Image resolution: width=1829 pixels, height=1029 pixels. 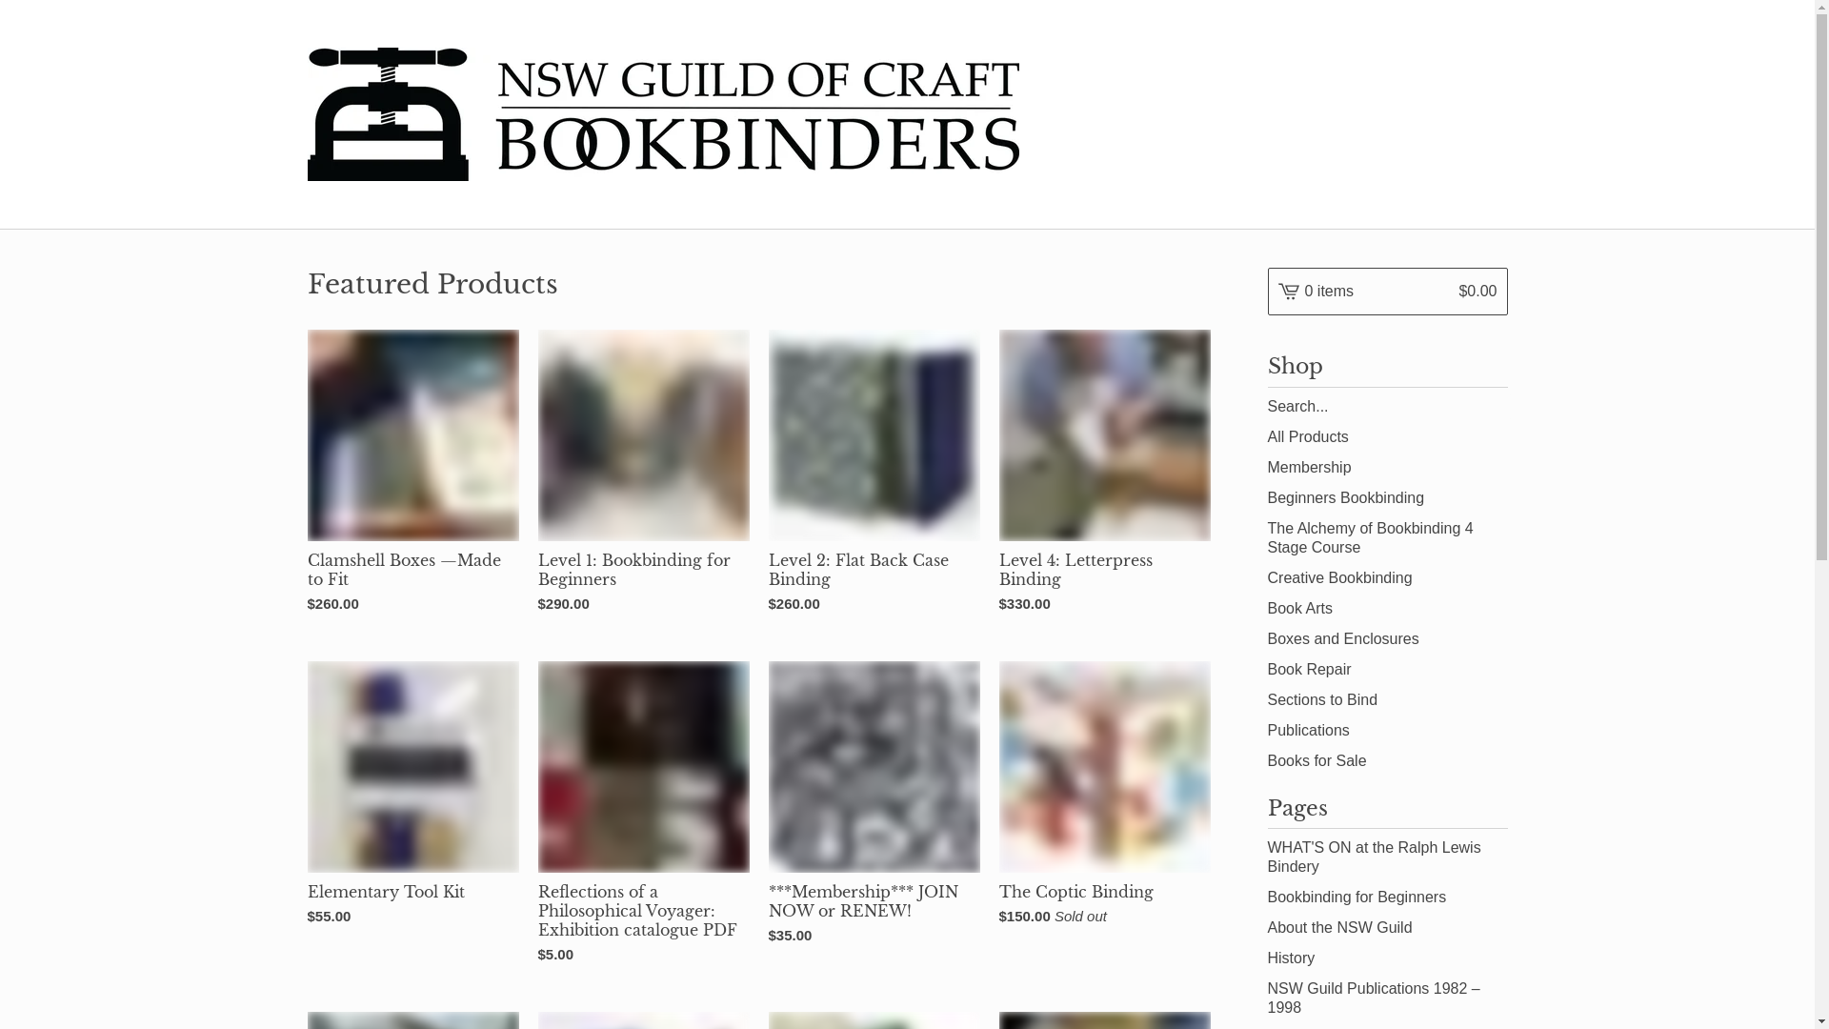 I want to click on 0 items
$0.00, so click(x=1387, y=292).